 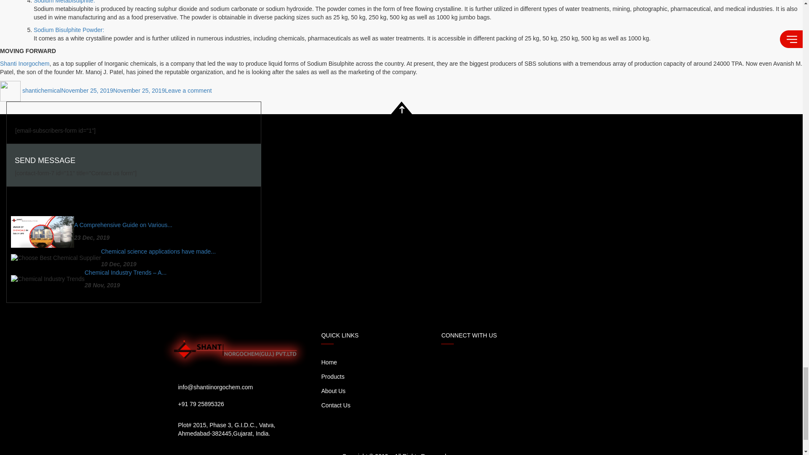 What do you see at coordinates (64, 2) in the screenshot?
I see `Use of Chemicals in Everyday Life` at bounding box center [64, 2].